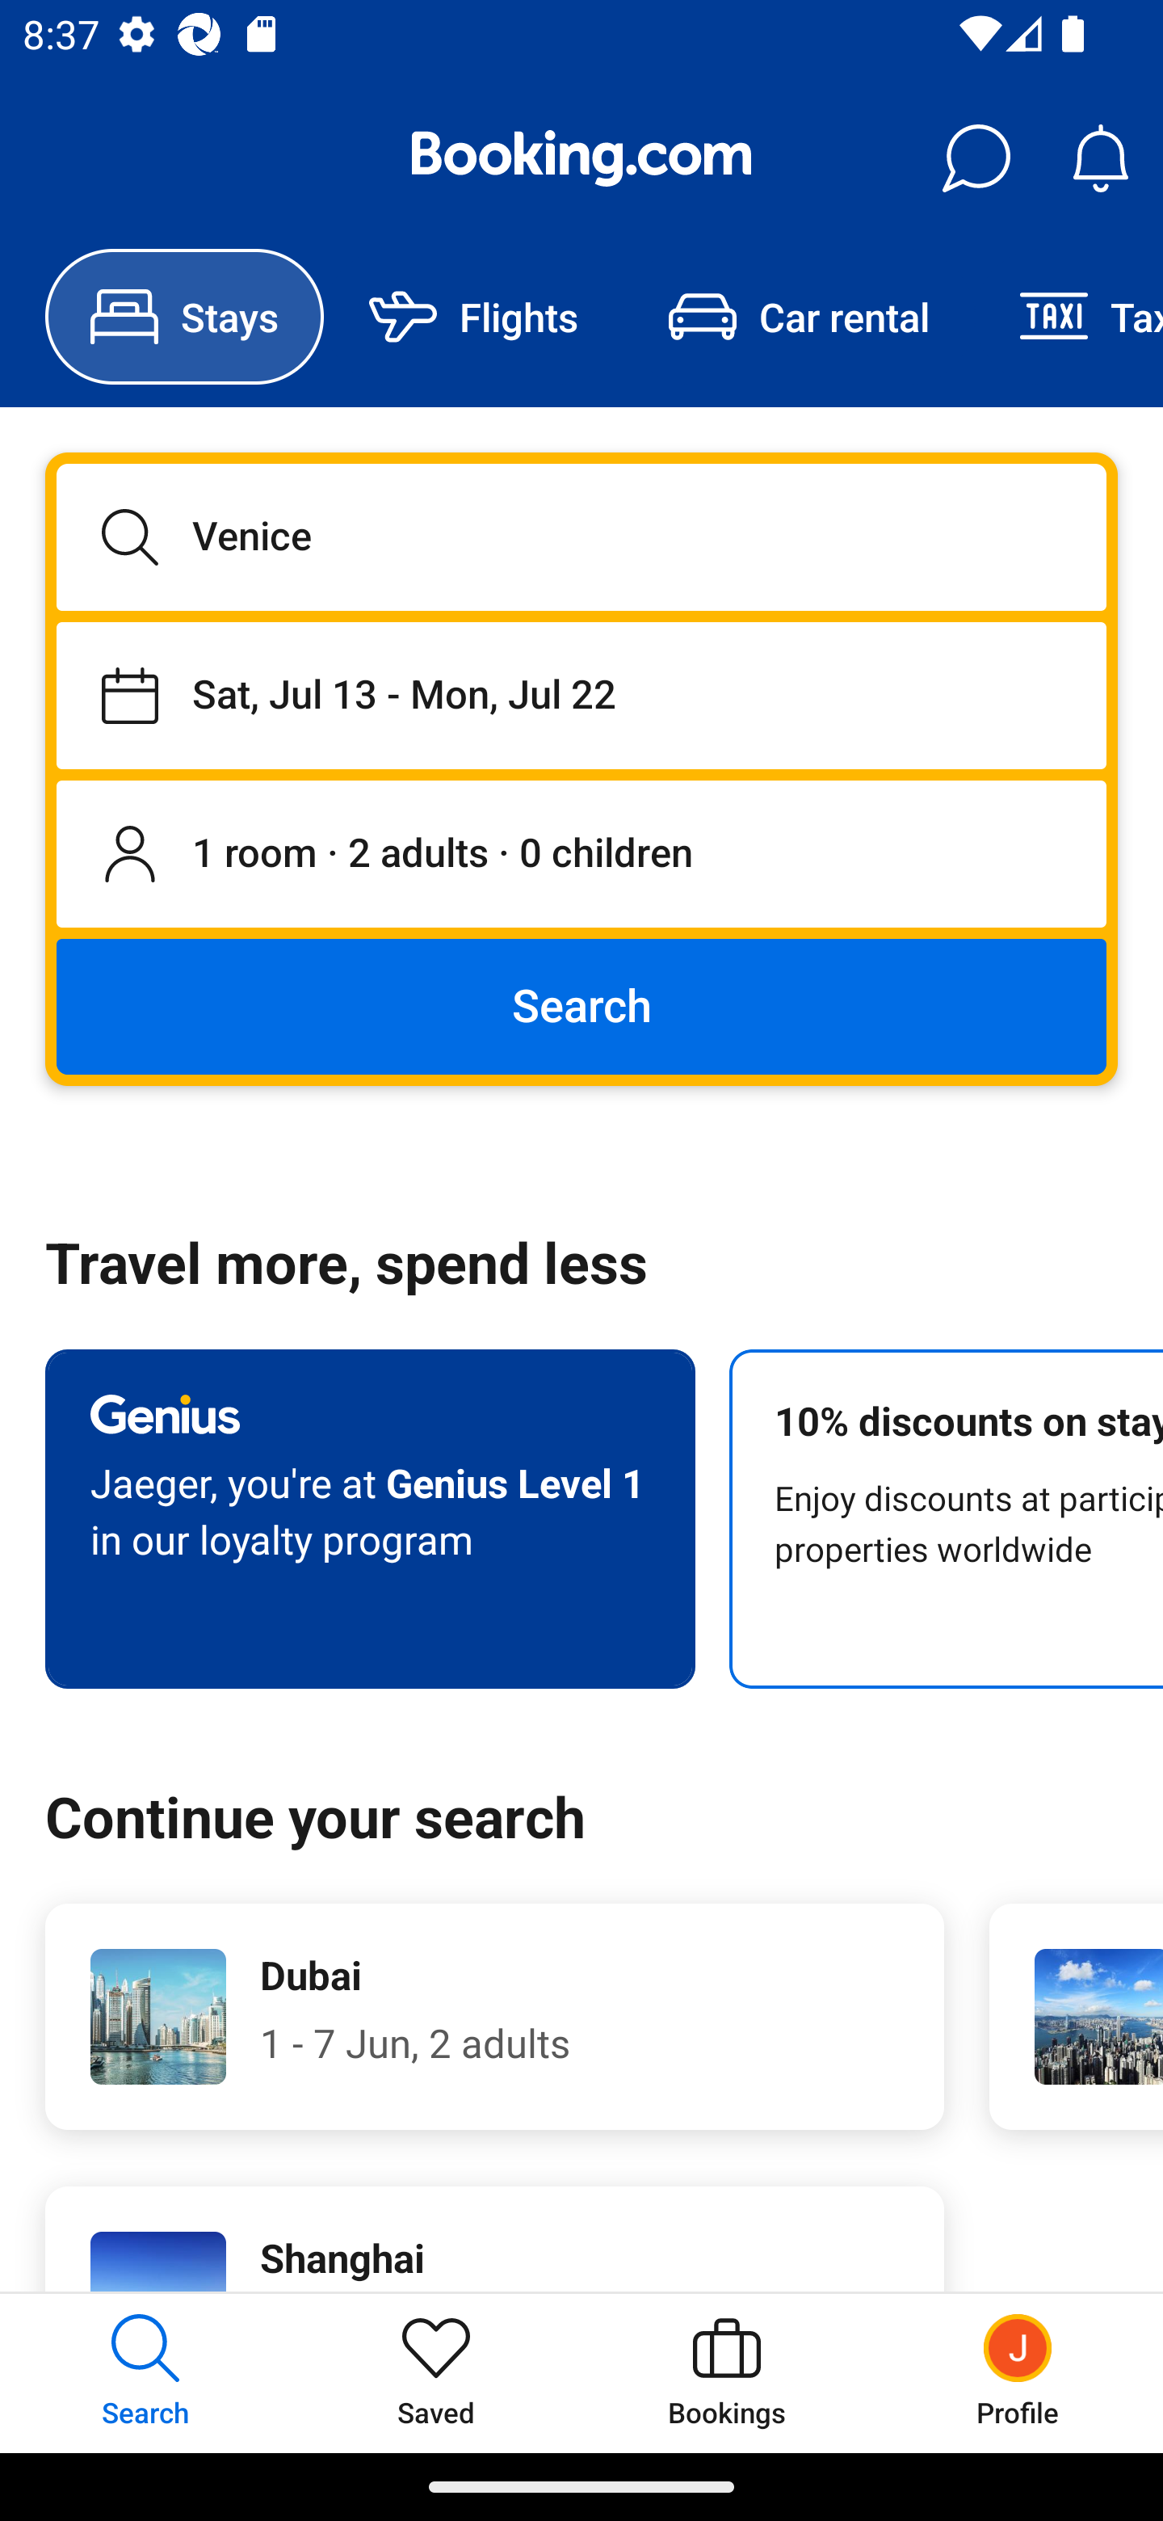 The height and width of the screenshot is (2521, 1163). What do you see at coordinates (798, 317) in the screenshot?
I see `Car rental` at bounding box center [798, 317].